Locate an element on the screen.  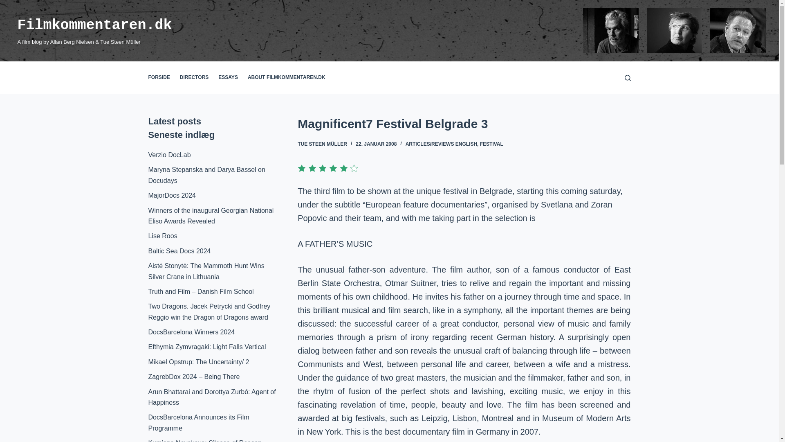
Baltic Sea Docs 2024 is located at coordinates (179, 251).